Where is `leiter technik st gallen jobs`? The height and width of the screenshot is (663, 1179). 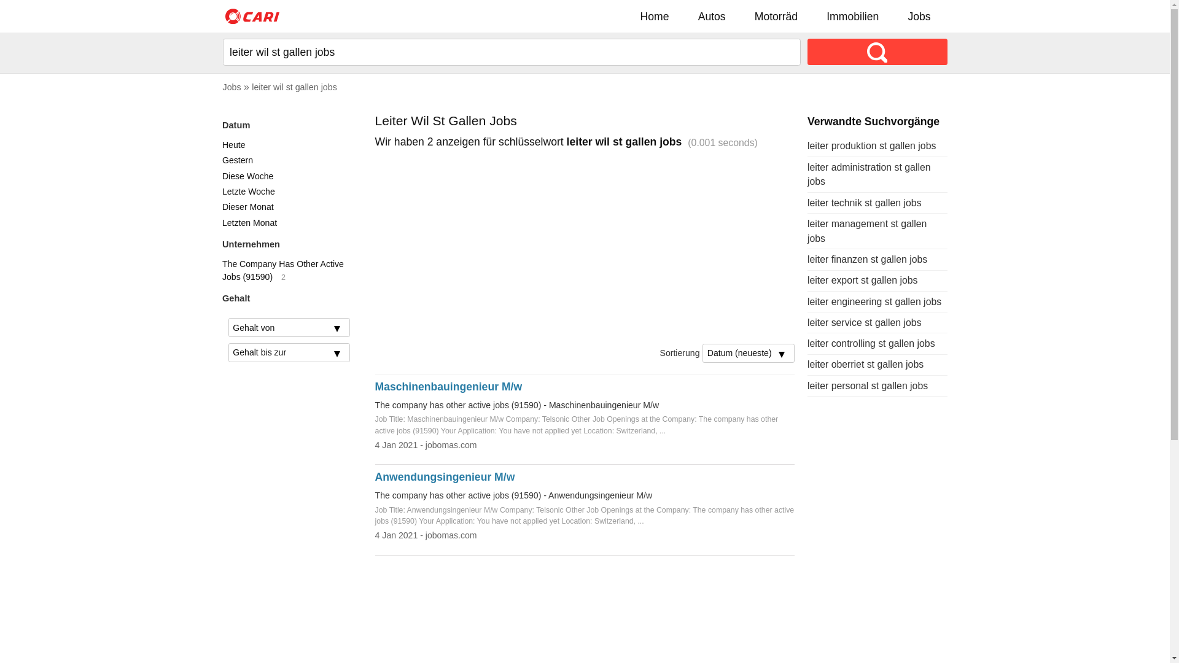
leiter technik st gallen jobs is located at coordinates (865, 203).